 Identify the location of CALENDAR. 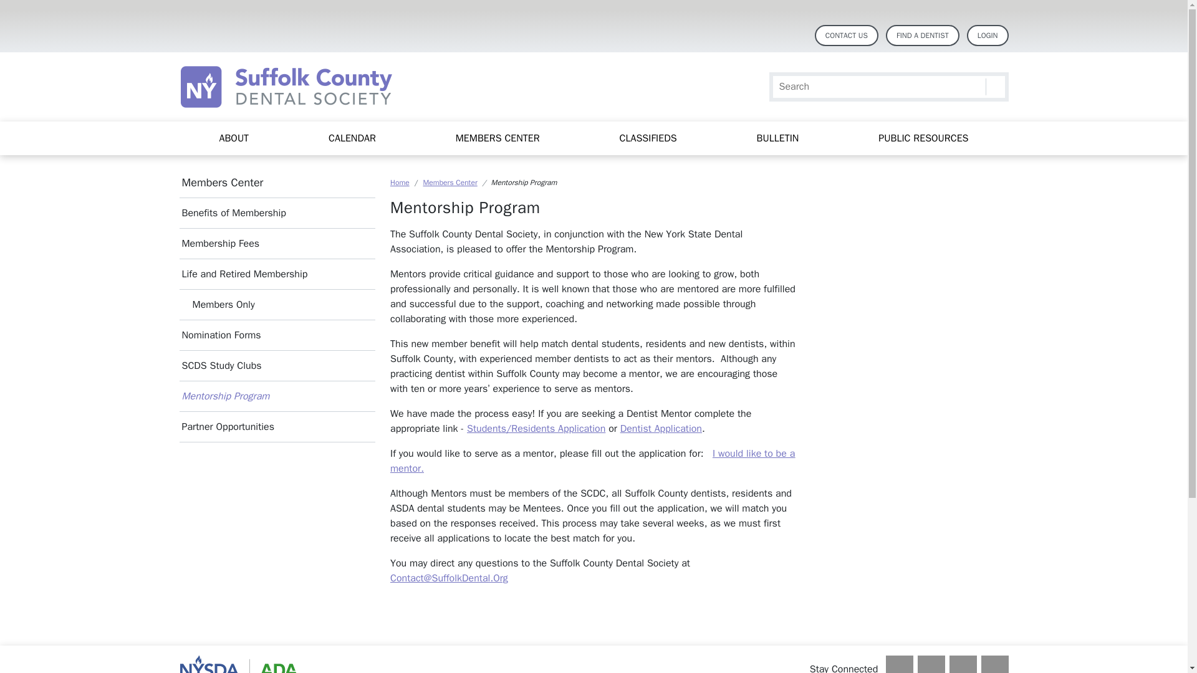
(352, 138).